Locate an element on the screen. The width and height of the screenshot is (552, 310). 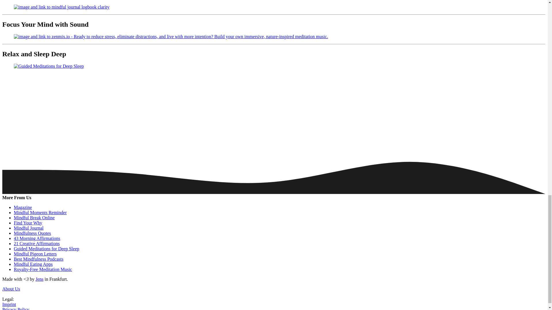
Mindfulness Quotes is located at coordinates (32, 233).